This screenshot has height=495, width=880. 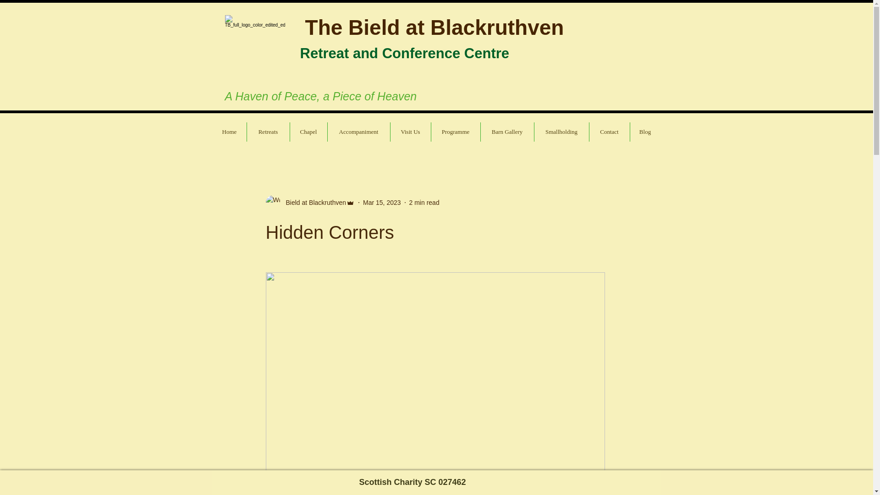 What do you see at coordinates (268, 132) in the screenshot?
I see `Retreats` at bounding box center [268, 132].